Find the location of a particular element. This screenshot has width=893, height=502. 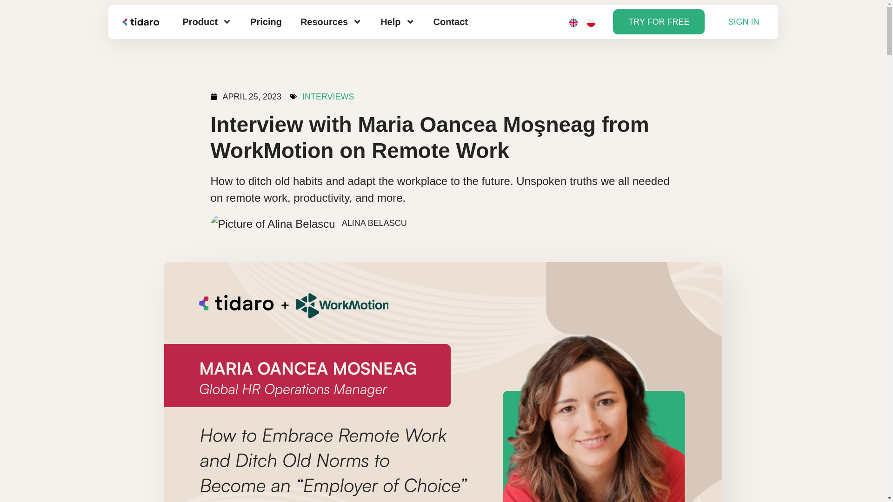

Contact is located at coordinates (450, 21).